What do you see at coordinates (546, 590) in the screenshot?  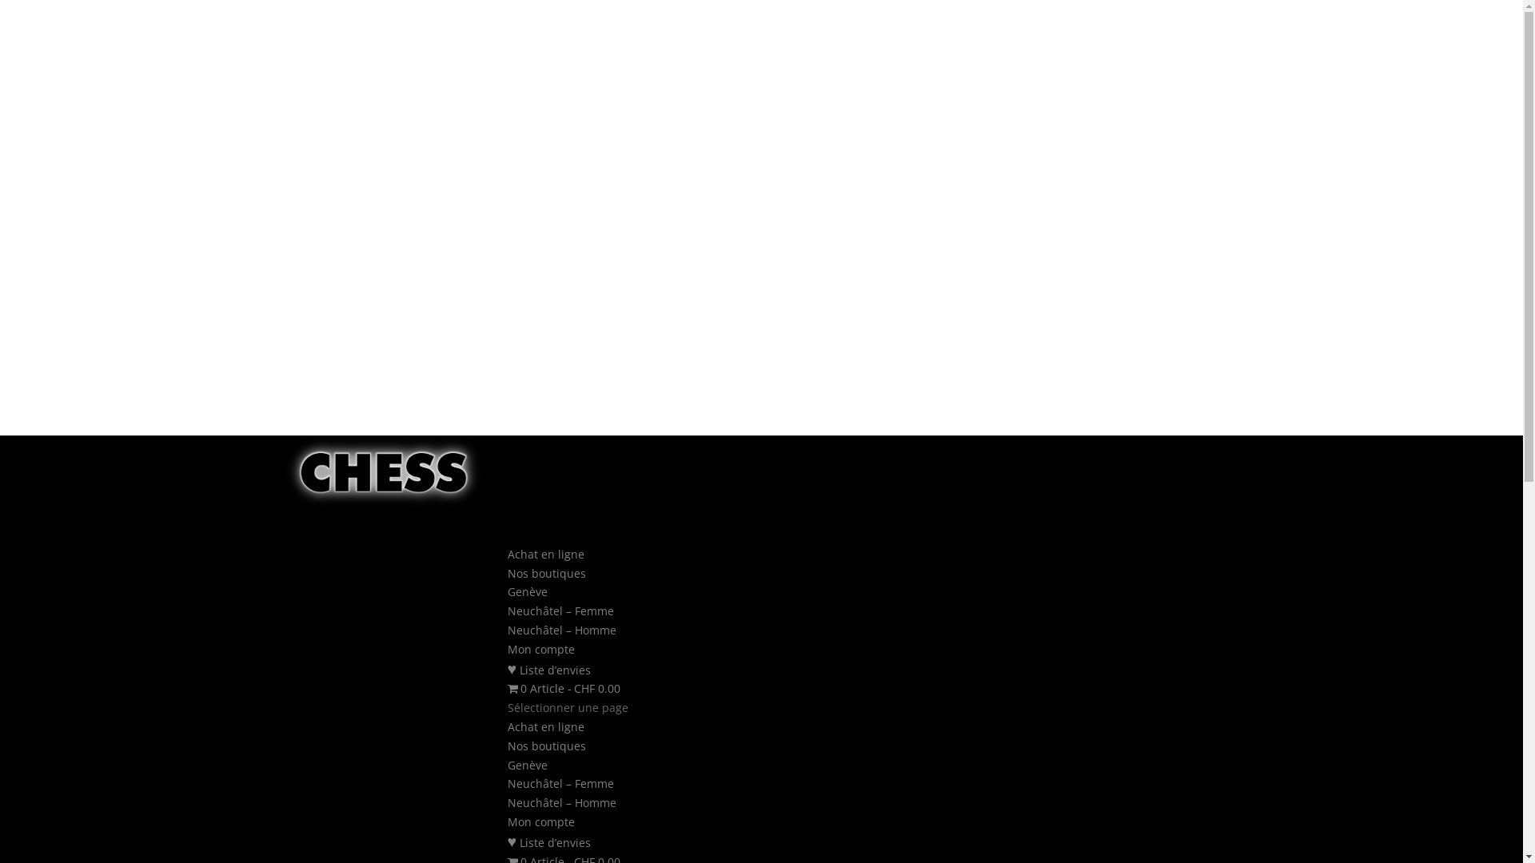 I see `Nos boutiques` at bounding box center [546, 590].